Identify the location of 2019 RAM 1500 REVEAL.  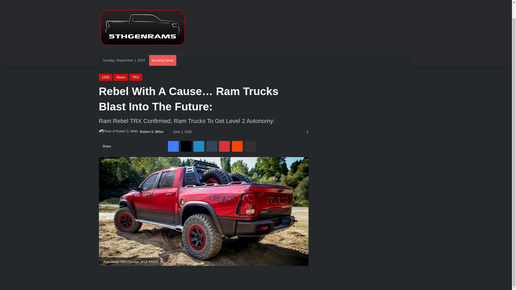
(178, 1).